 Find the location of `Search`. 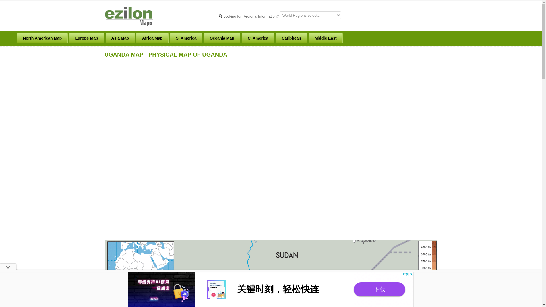

Search is located at coordinates (220, 16).